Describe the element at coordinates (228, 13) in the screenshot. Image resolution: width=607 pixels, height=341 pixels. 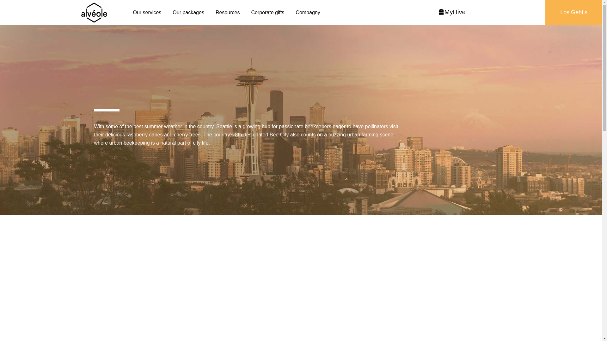
I see `Resources` at that location.